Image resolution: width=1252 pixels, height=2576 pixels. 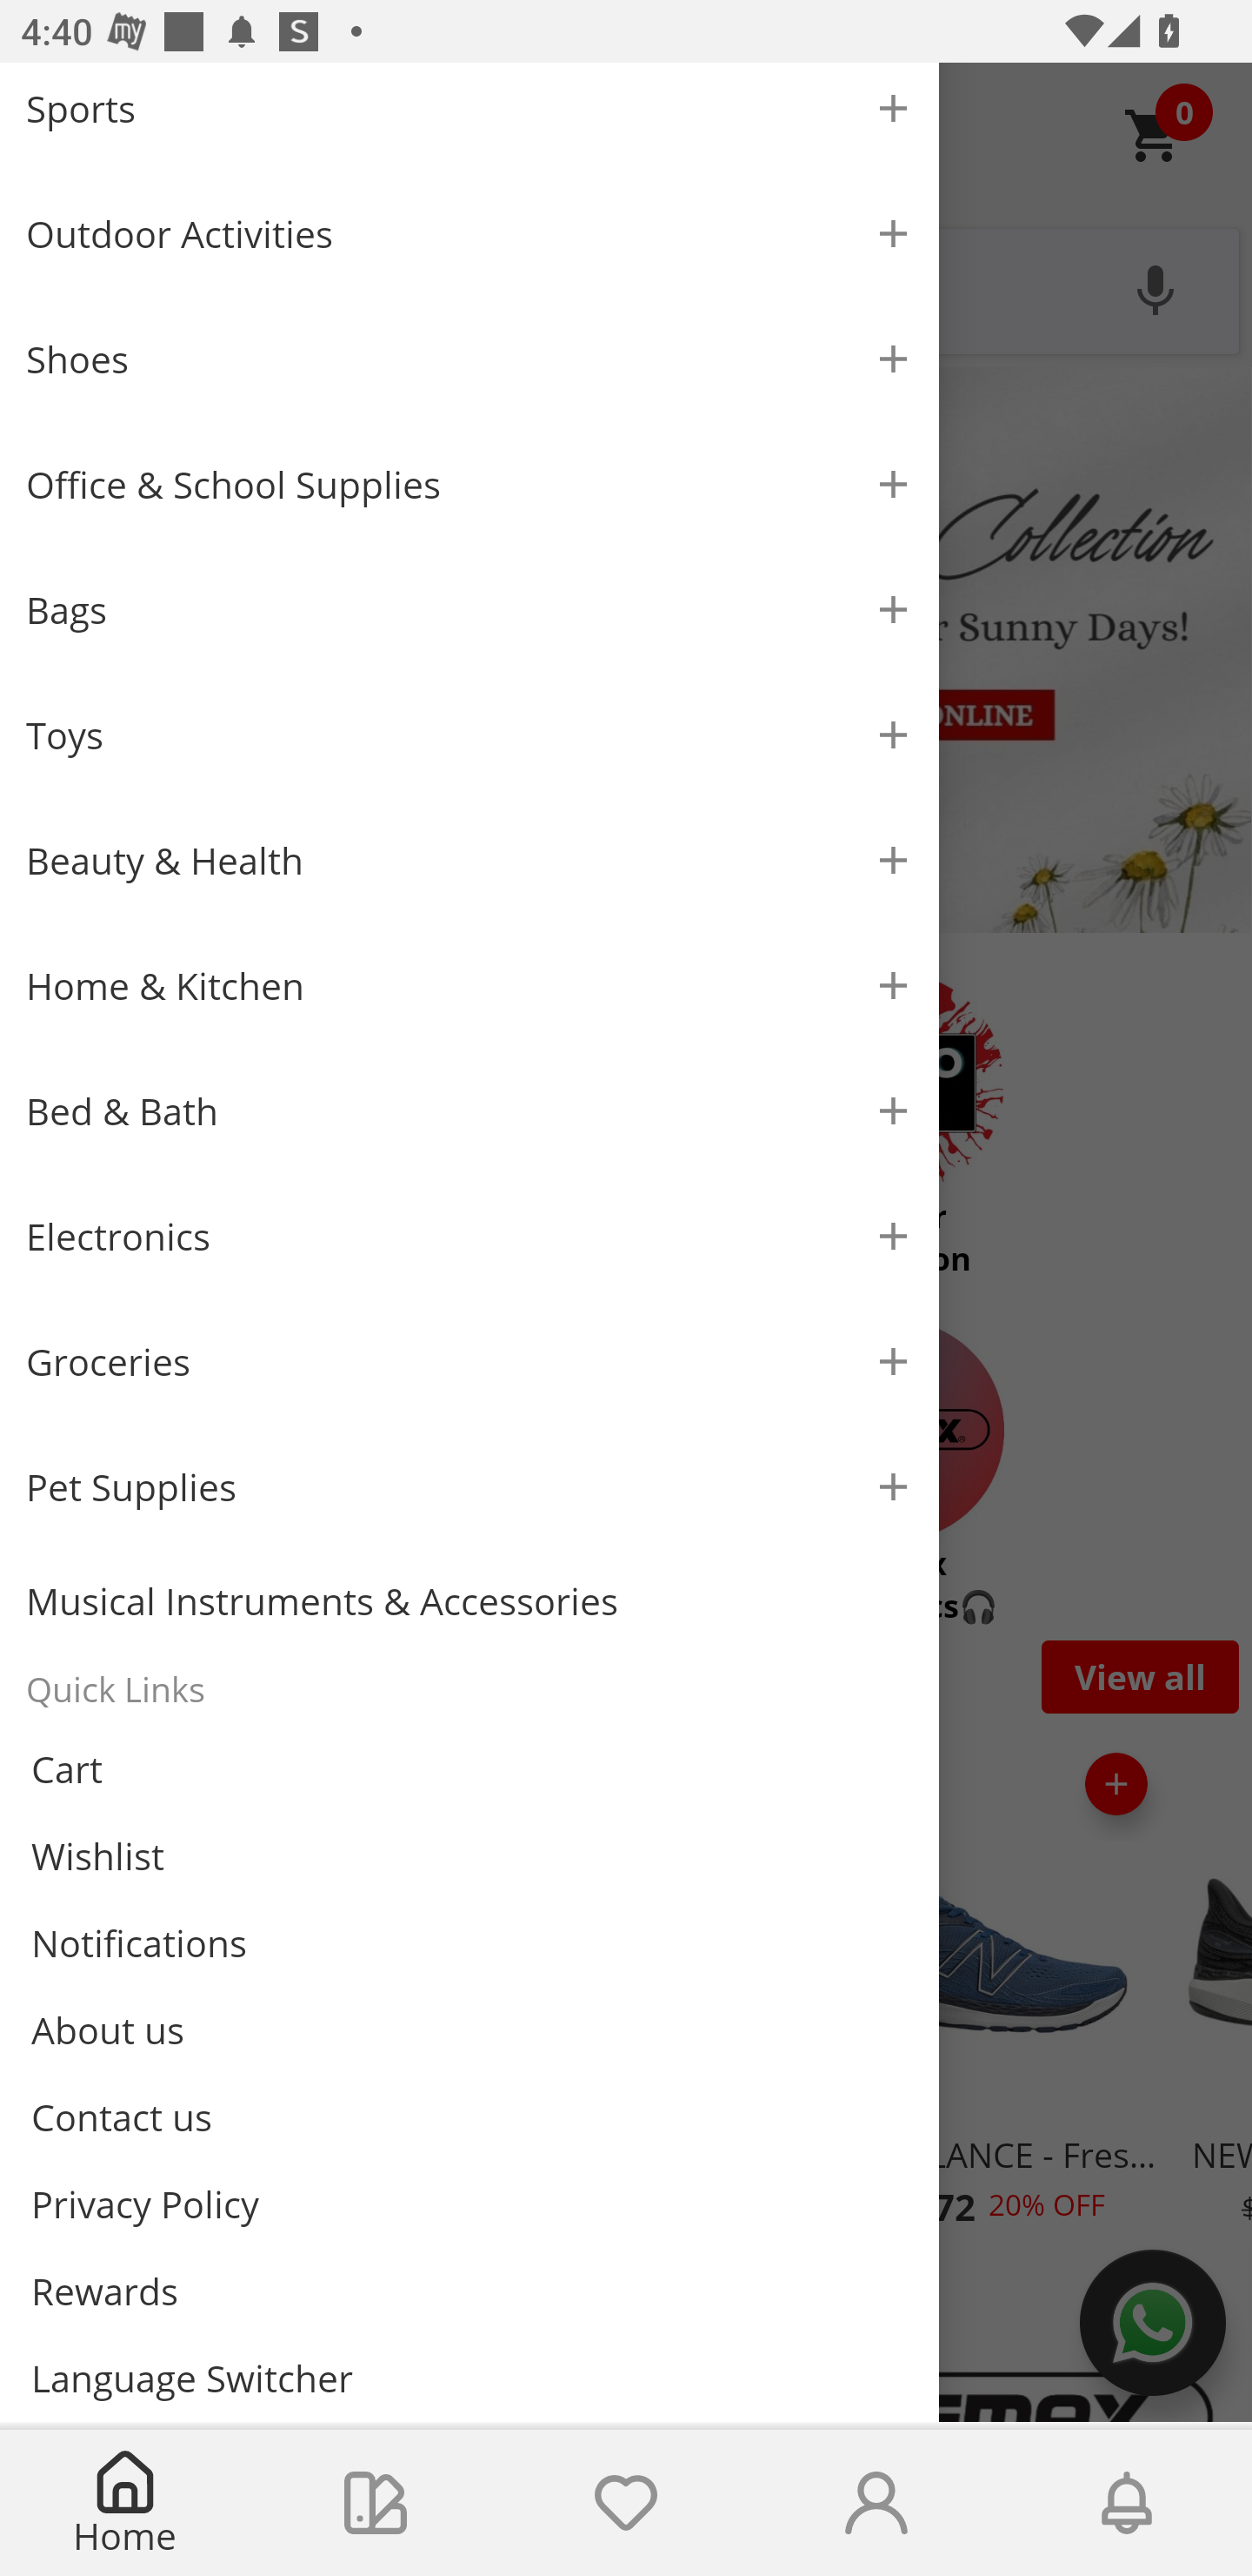 I want to click on Cart, so click(x=469, y=1769).